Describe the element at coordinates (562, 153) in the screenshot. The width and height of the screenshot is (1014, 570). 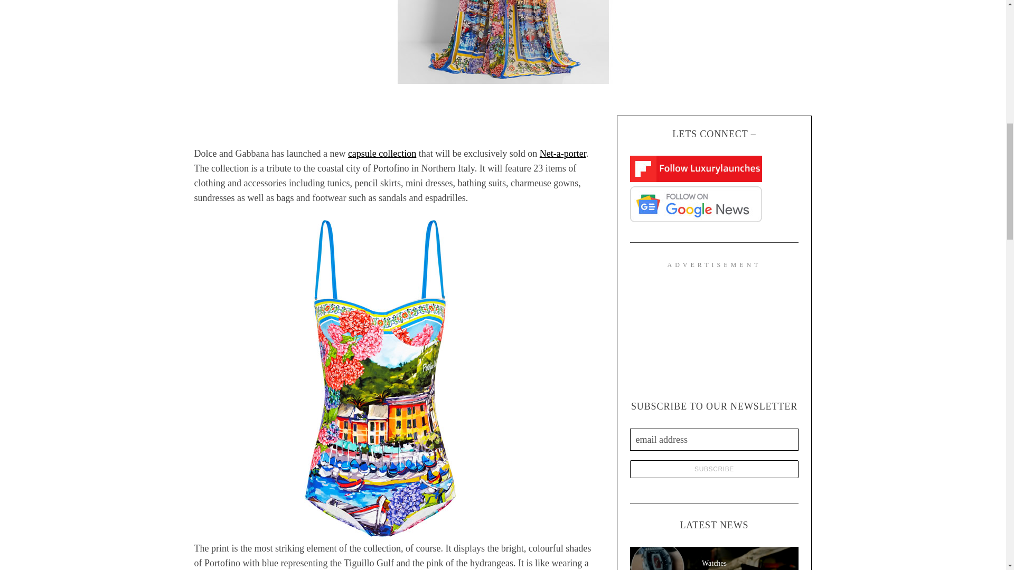
I see `Net-a-porter` at that location.